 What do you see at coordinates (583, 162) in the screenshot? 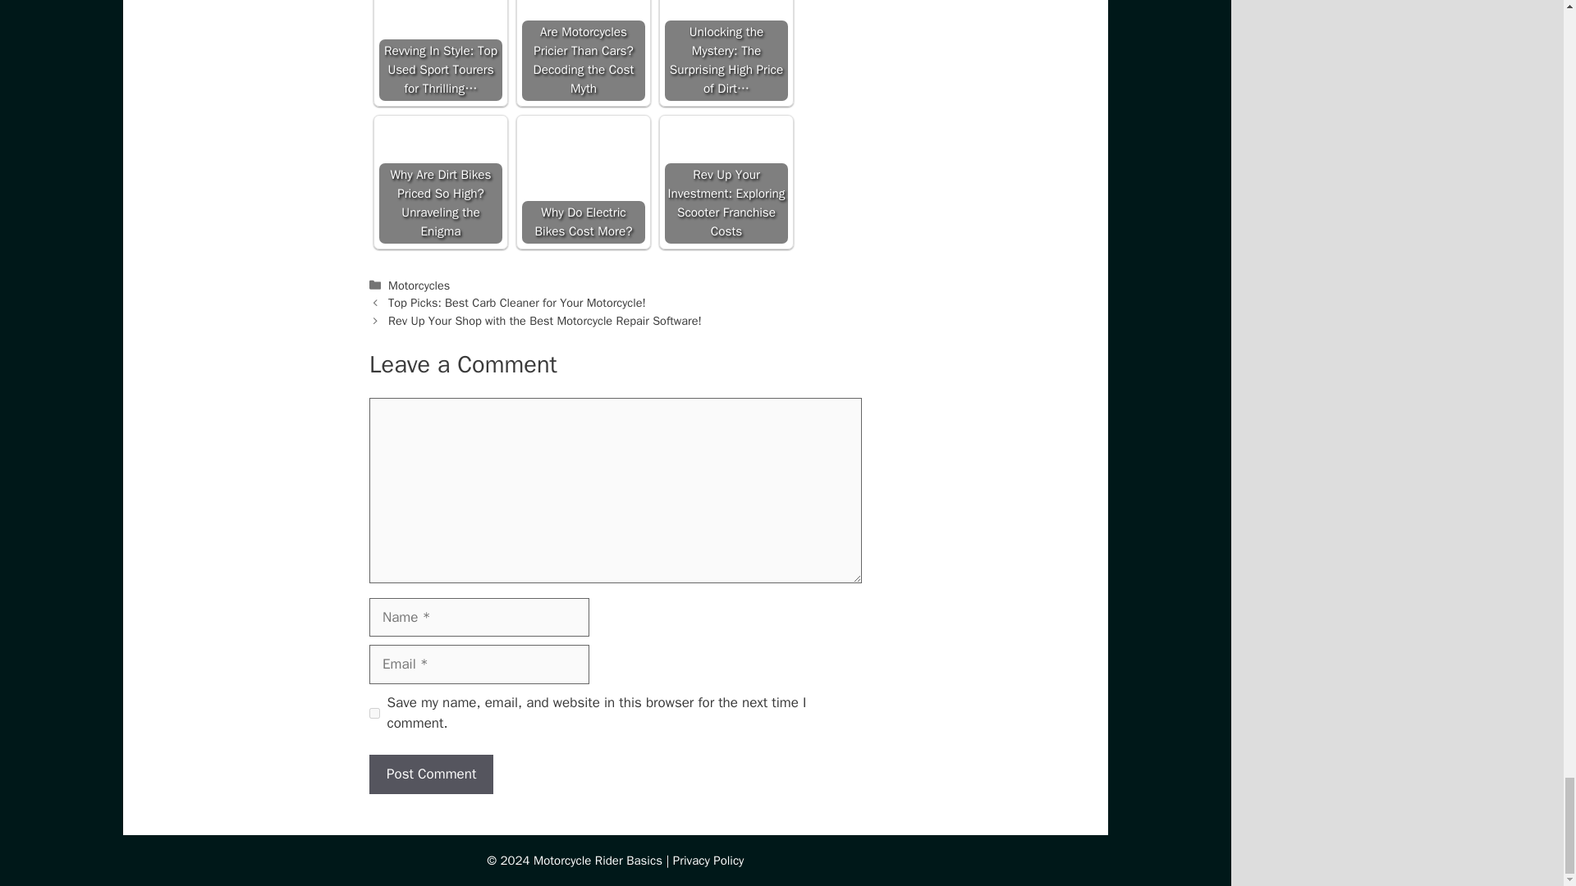
I see `Why Do Electric Bikes Cost More?` at bounding box center [583, 162].